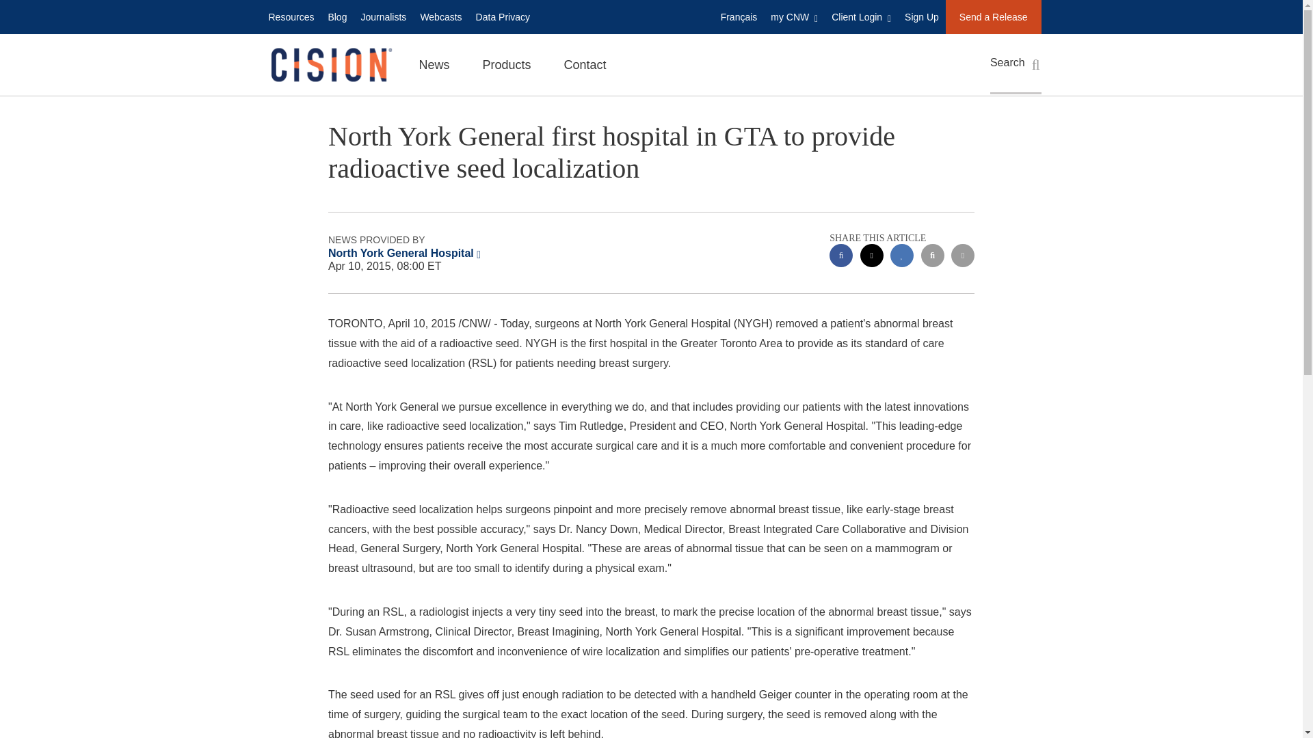  Describe the element at coordinates (861, 16) in the screenshot. I see `Client Login ` at that location.